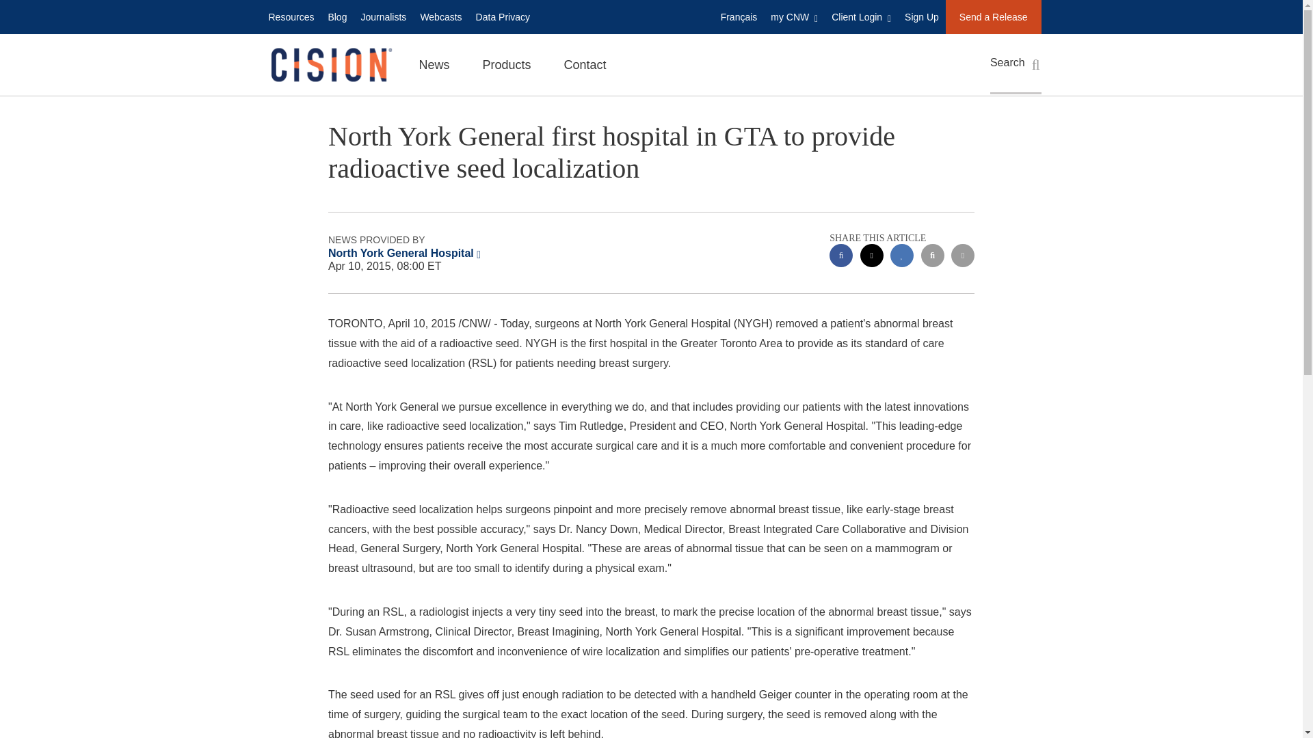  Describe the element at coordinates (861, 16) in the screenshot. I see `Client Login ` at that location.